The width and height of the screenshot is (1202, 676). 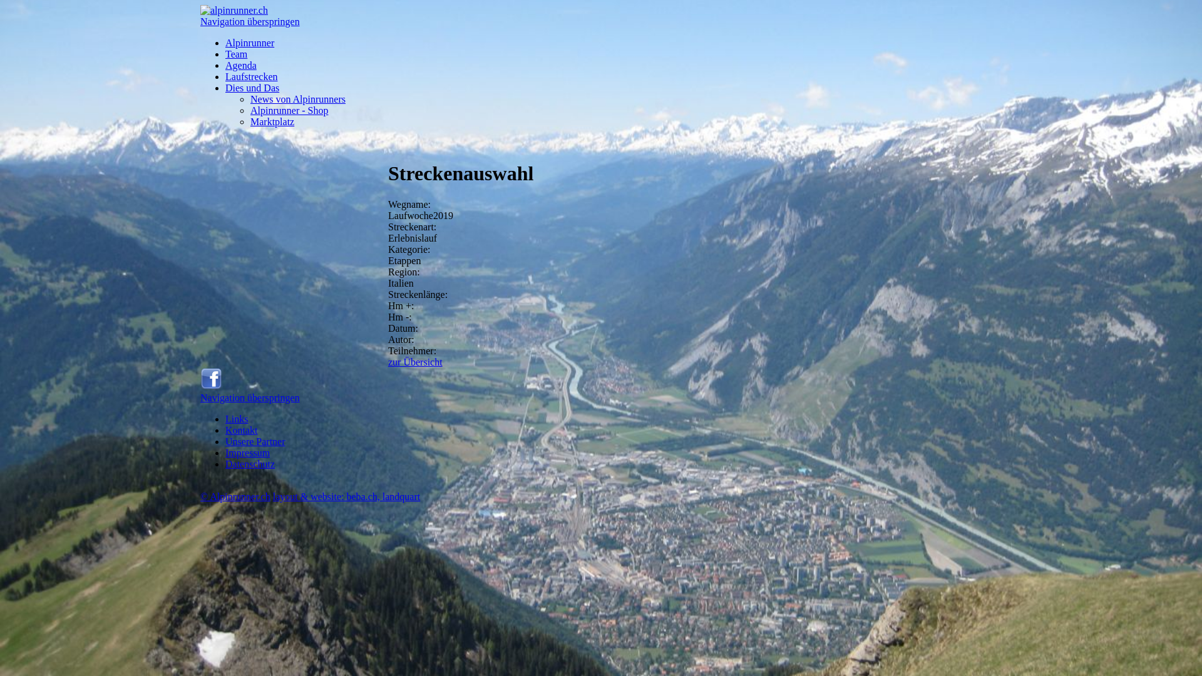 I want to click on News von Alpinrunners, so click(x=298, y=99).